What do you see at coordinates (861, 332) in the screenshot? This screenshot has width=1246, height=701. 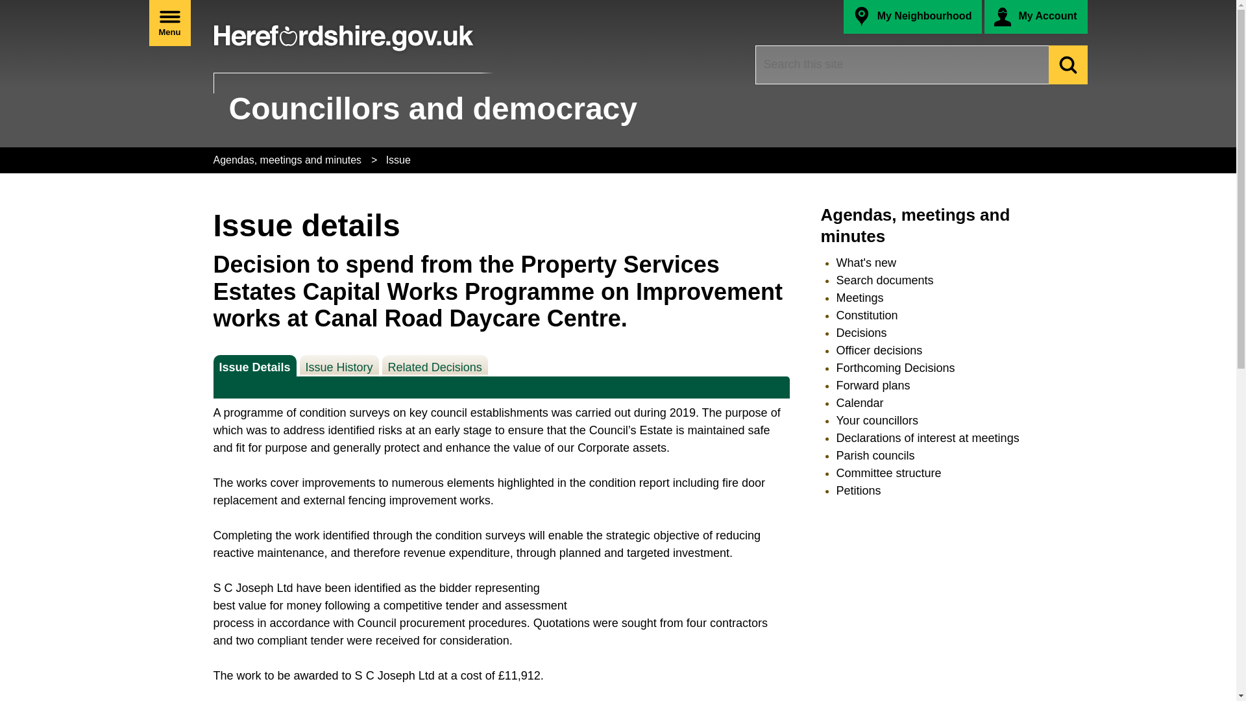 I see `Link to register of decisions` at bounding box center [861, 332].